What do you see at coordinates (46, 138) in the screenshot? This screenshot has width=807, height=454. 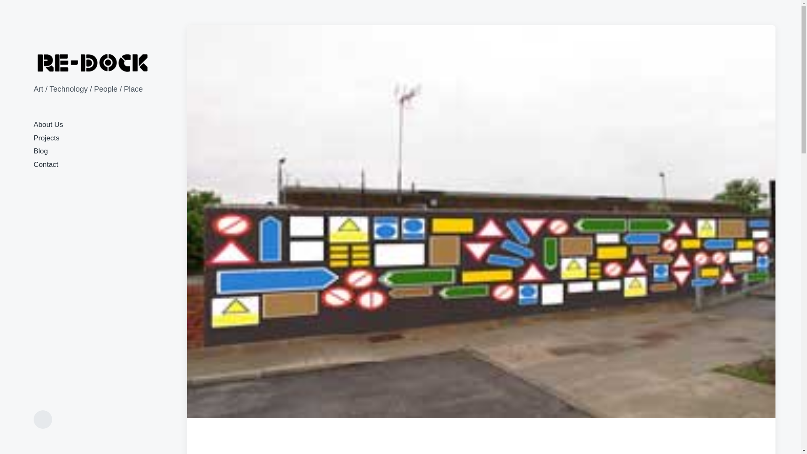 I see `Projects` at bounding box center [46, 138].